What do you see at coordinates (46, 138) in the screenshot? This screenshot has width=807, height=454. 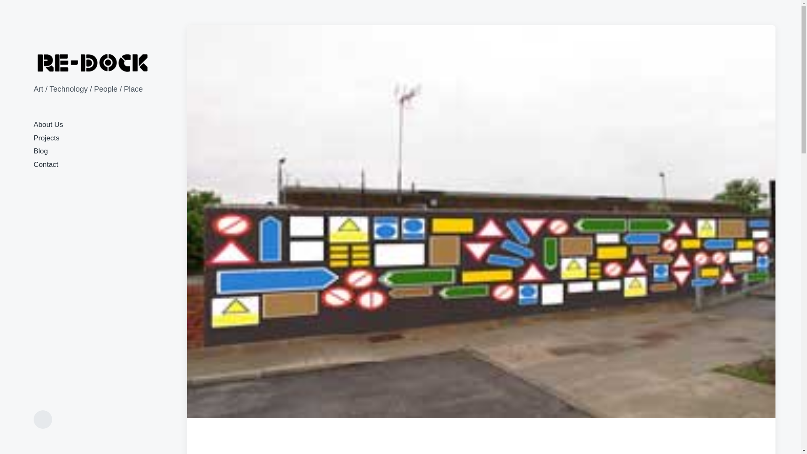 I see `Projects` at bounding box center [46, 138].